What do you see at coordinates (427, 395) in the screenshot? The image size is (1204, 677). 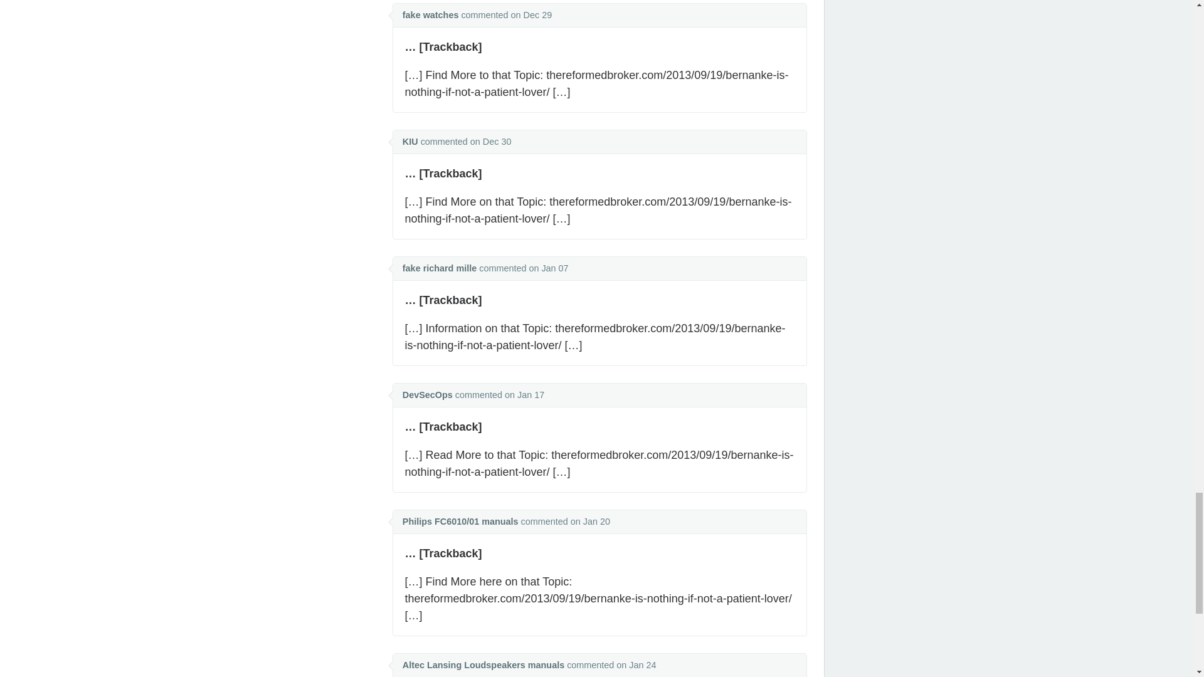 I see `DevSecOps` at bounding box center [427, 395].